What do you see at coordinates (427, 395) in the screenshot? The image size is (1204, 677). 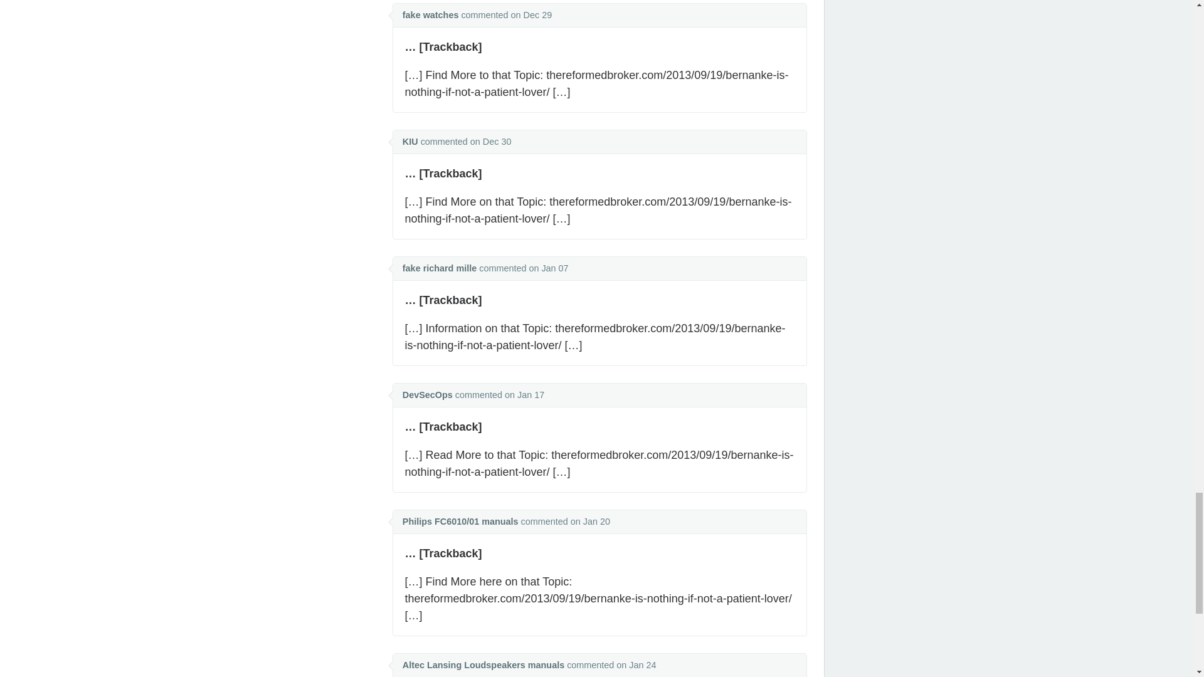 I see `DevSecOps` at bounding box center [427, 395].